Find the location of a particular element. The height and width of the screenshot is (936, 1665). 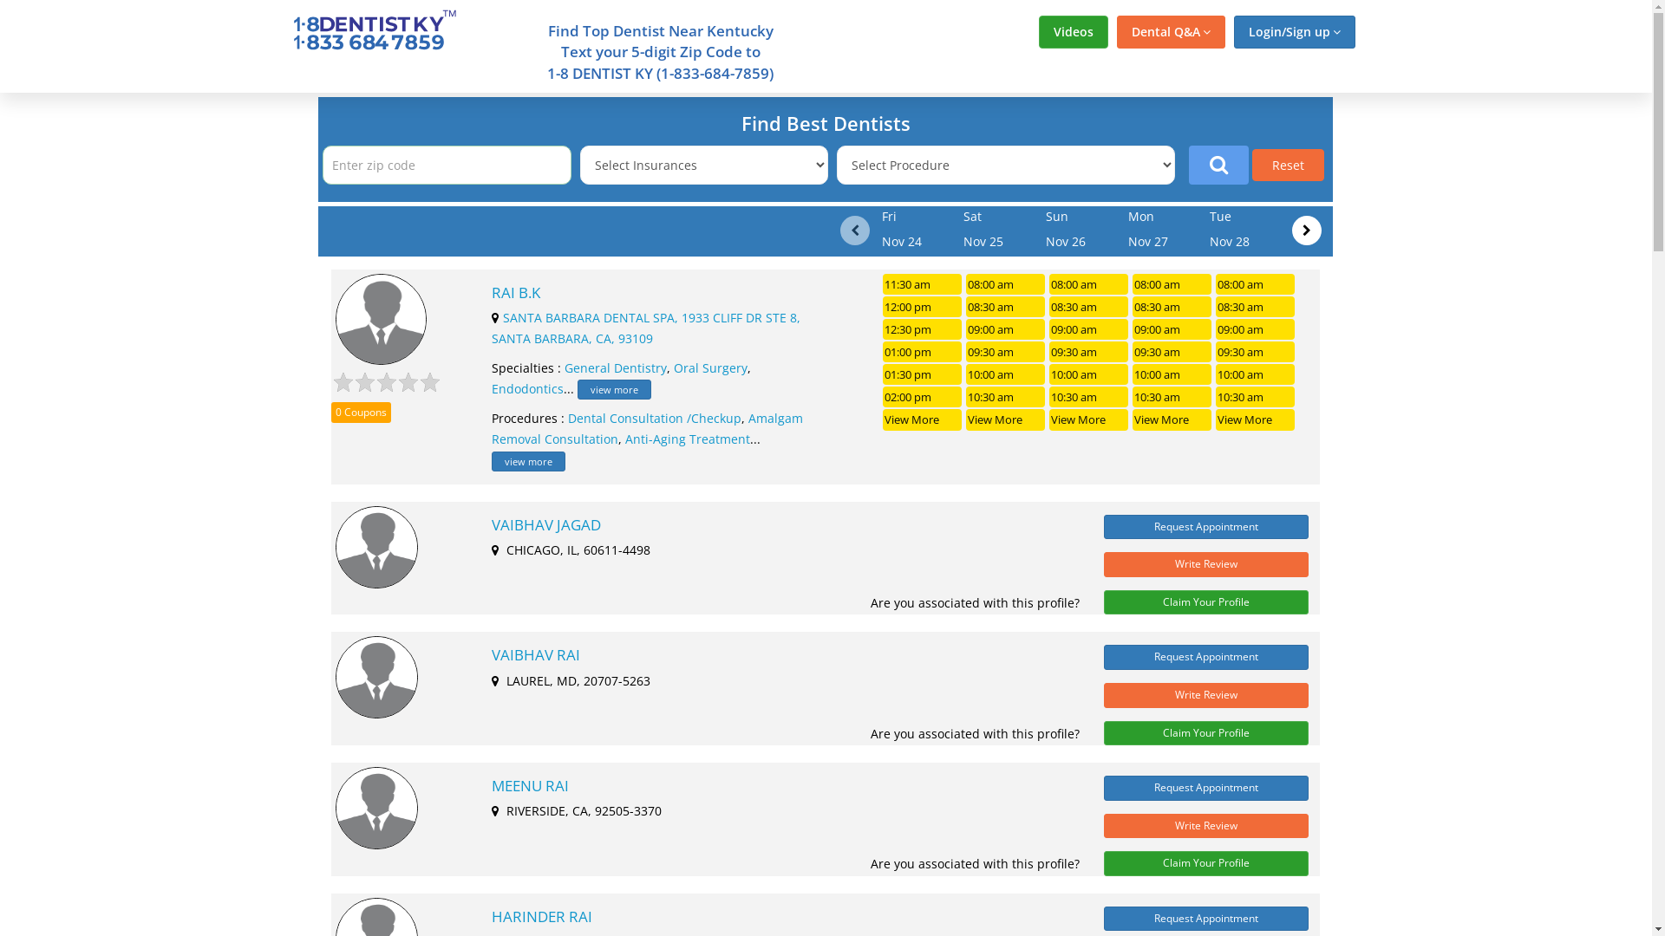

VAIBHAV JAGAD is located at coordinates (777, 525).